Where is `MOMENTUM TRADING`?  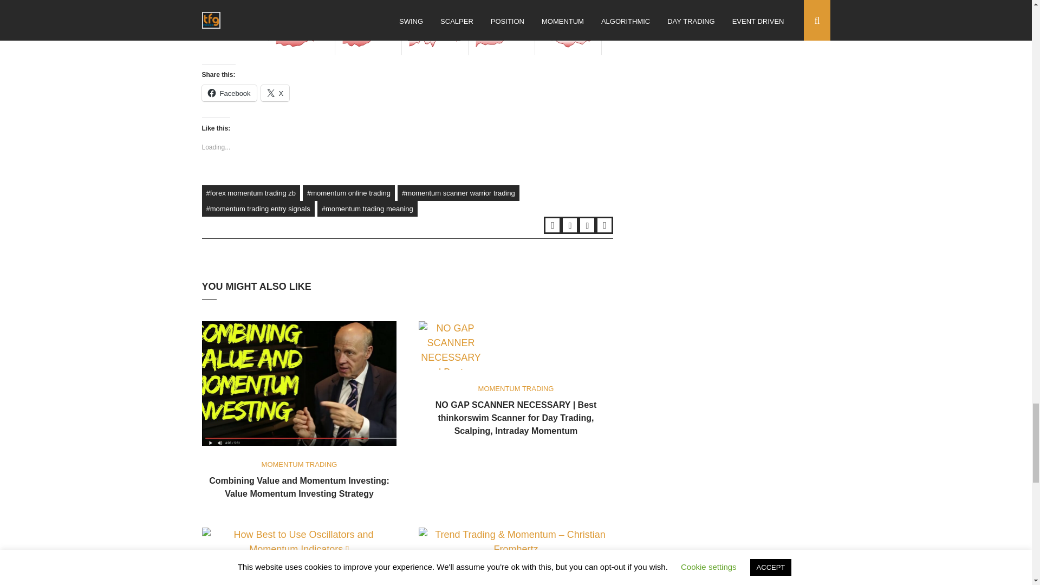
MOMENTUM TRADING is located at coordinates (516, 388).